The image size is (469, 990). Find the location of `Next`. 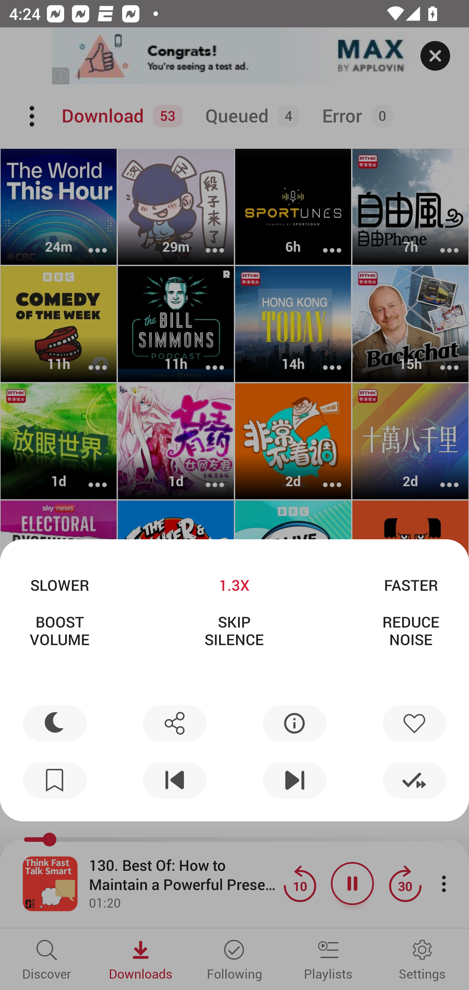

Next is located at coordinates (294, 780).